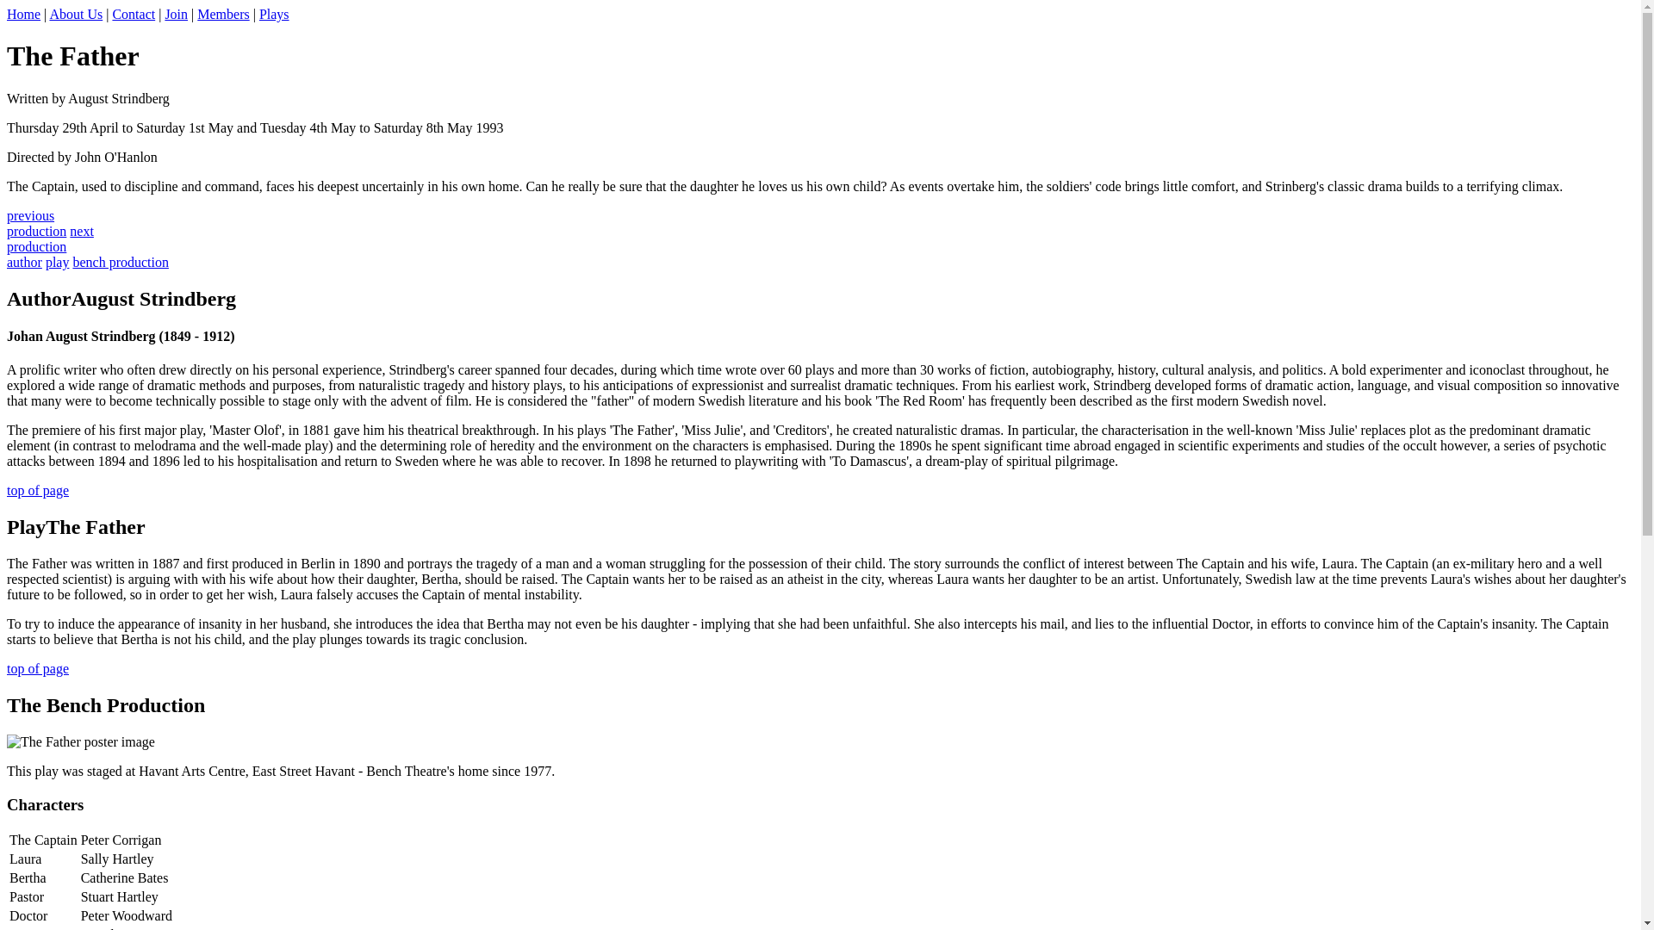  I want to click on Plays, so click(274, 14).